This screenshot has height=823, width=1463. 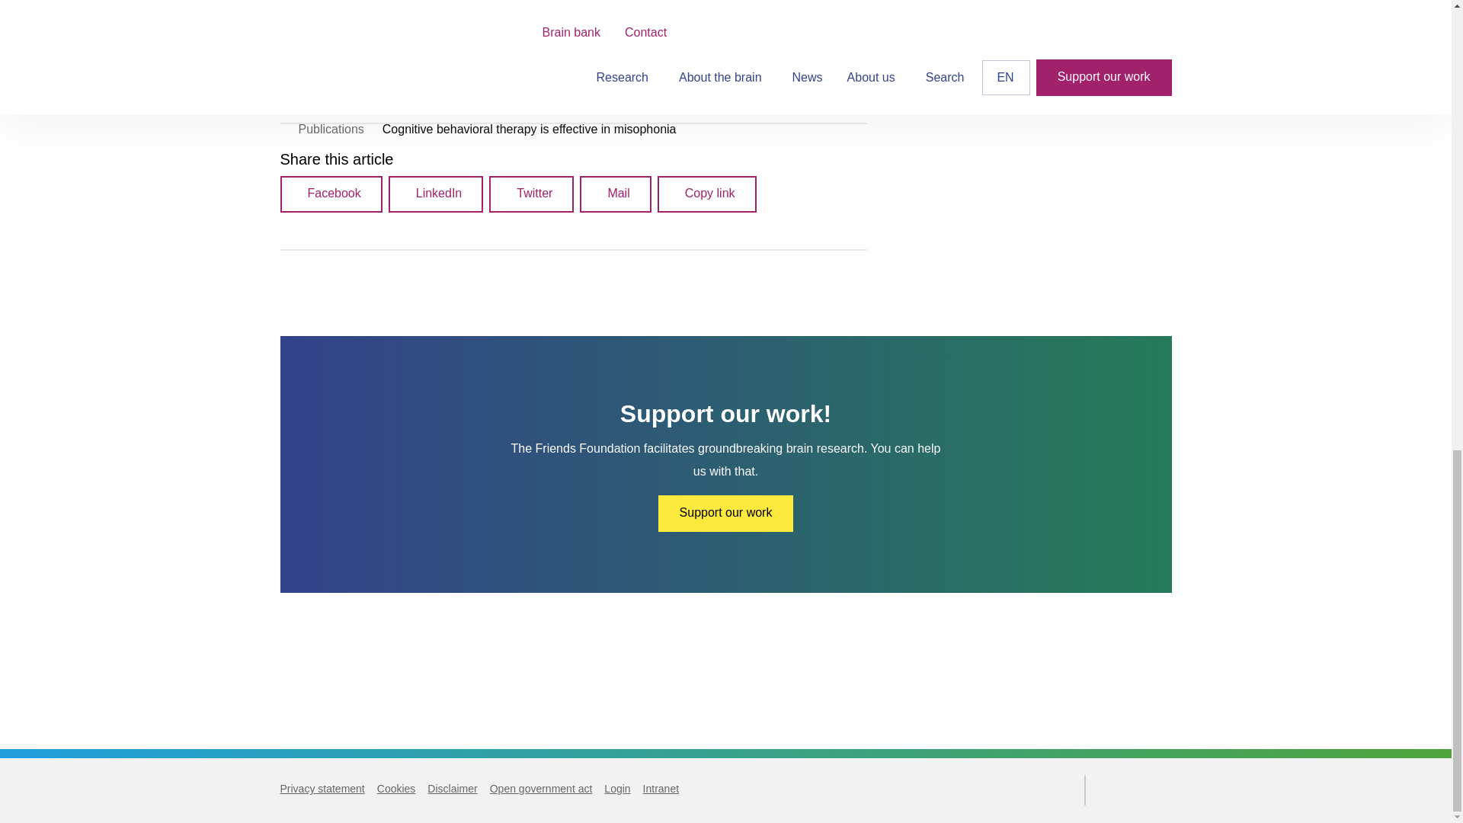 I want to click on Share link, so click(x=706, y=194).